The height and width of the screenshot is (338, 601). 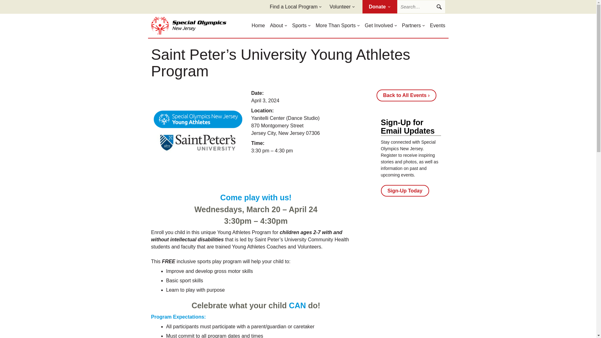 What do you see at coordinates (439, 7) in the screenshot?
I see `Search` at bounding box center [439, 7].